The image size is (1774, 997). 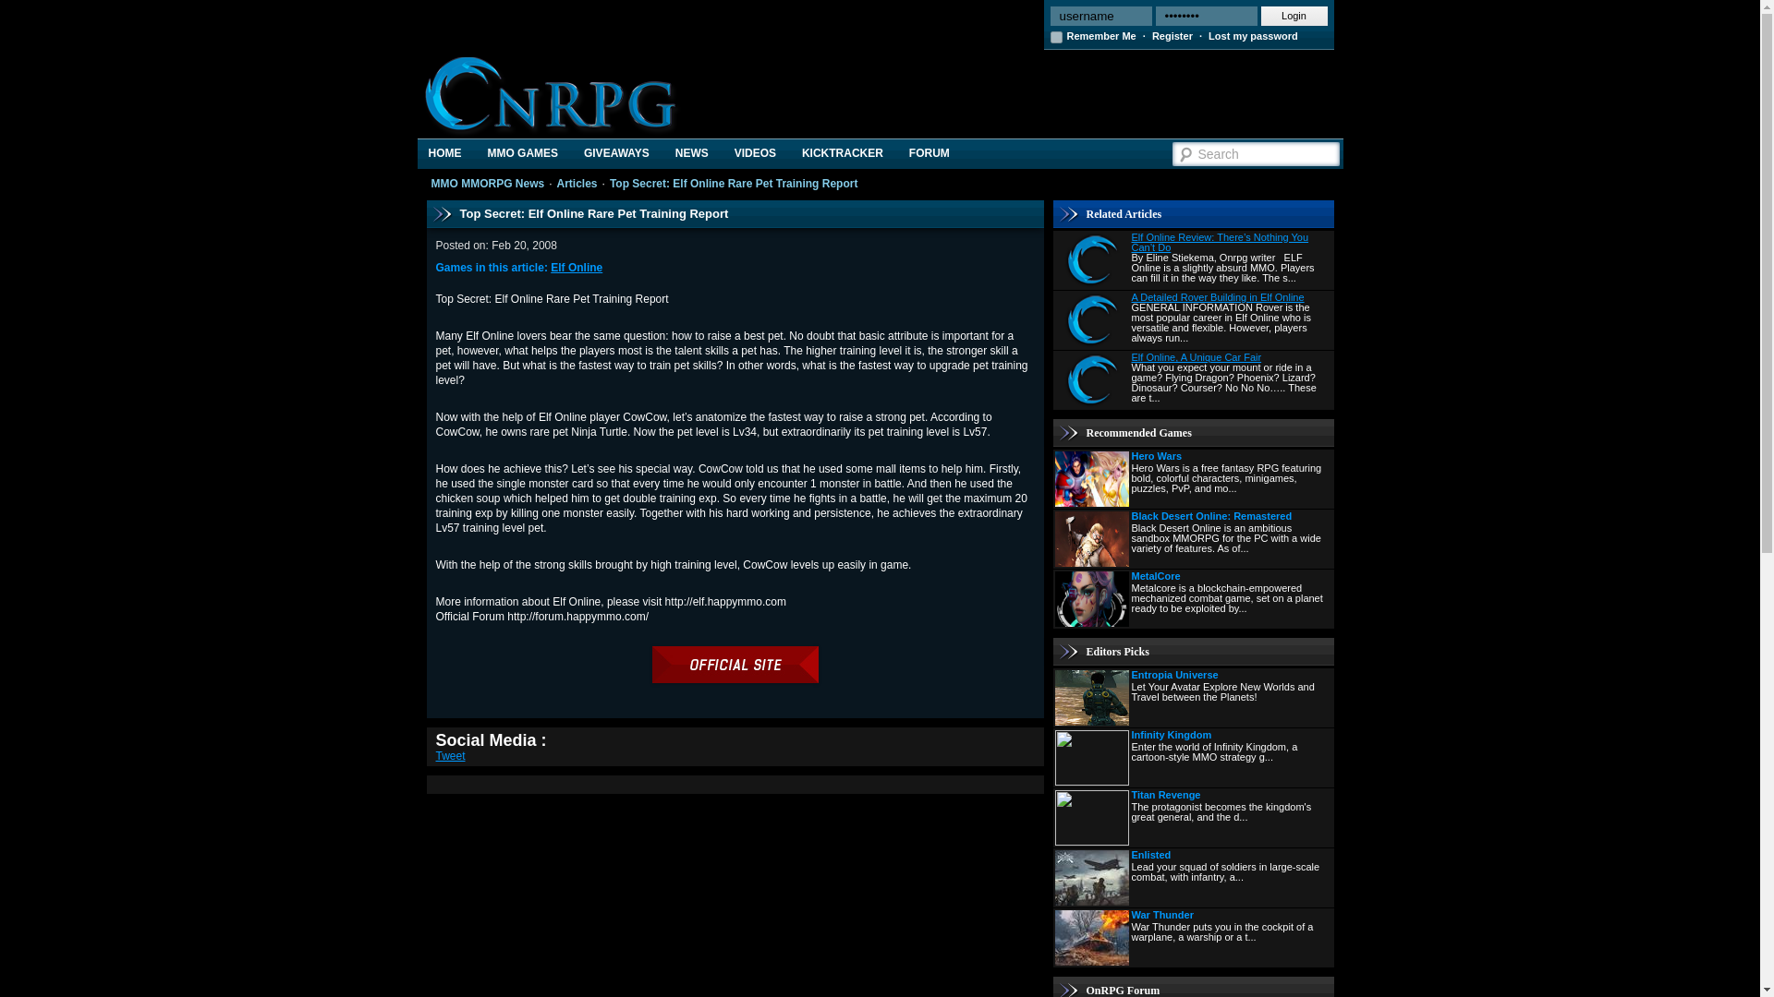 I want to click on MMO MMORPG News, so click(x=488, y=184).